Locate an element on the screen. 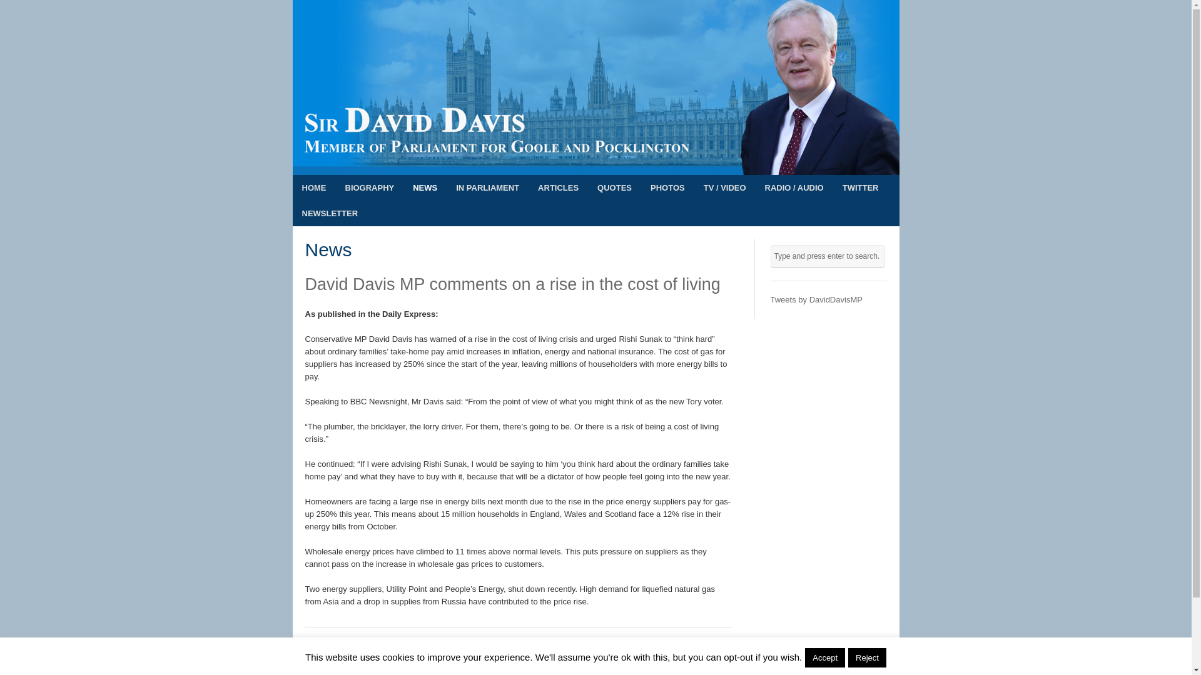 The width and height of the screenshot is (1201, 675). ARTICLES is located at coordinates (558, 187).